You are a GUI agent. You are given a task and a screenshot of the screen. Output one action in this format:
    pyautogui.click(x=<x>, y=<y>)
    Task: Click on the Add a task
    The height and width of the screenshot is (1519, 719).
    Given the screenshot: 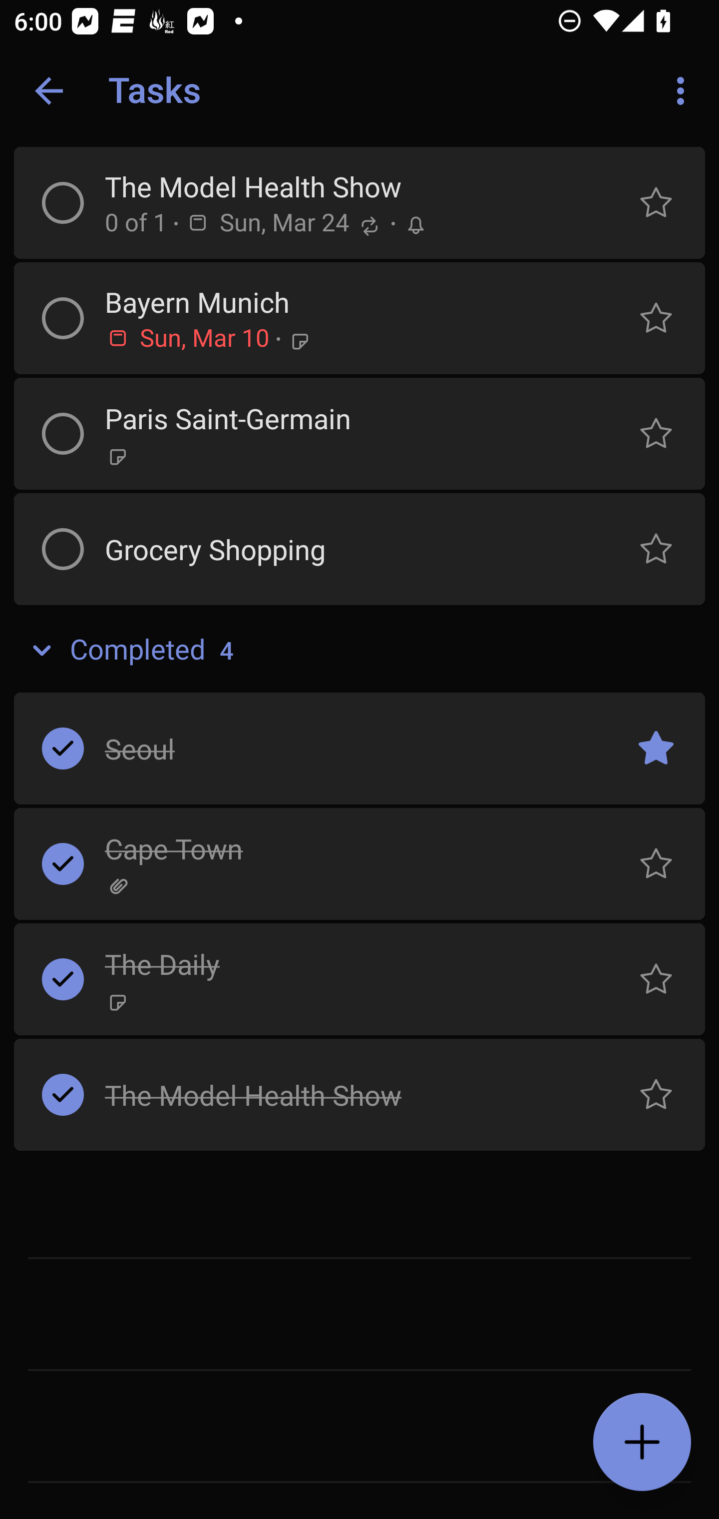 What is the action you would take?
    pyautogui.click(x=642, y=1442)
    